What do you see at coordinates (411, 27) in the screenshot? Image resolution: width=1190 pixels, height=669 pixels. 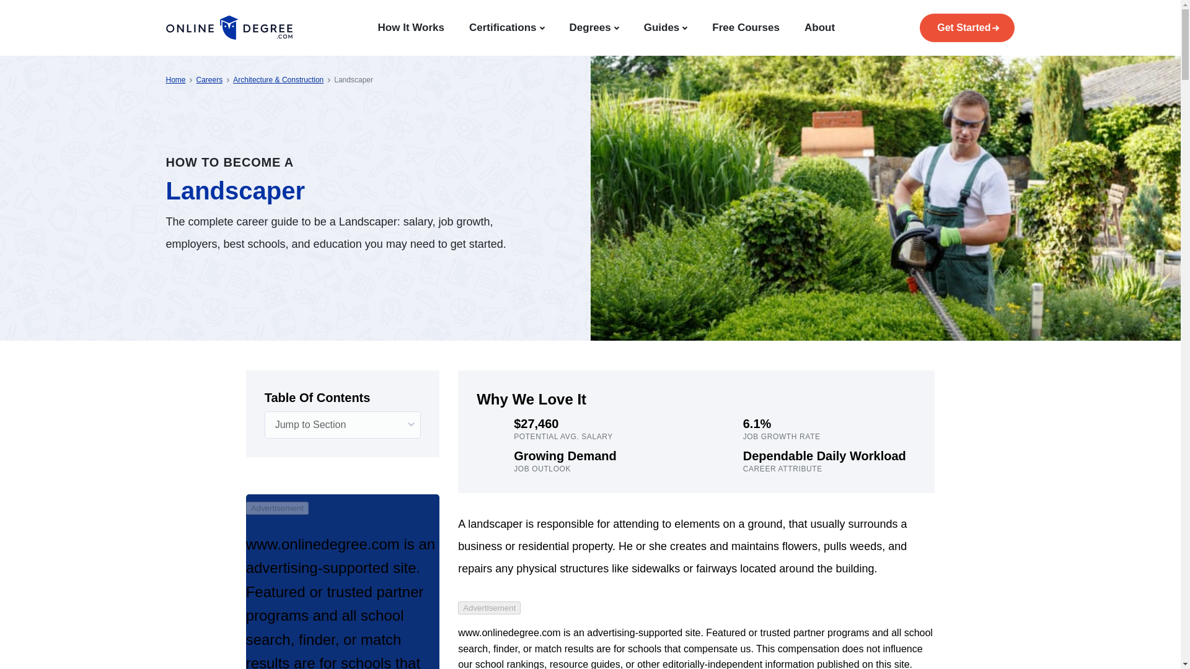 I see `How It Works` at bounding box center [411, 27].